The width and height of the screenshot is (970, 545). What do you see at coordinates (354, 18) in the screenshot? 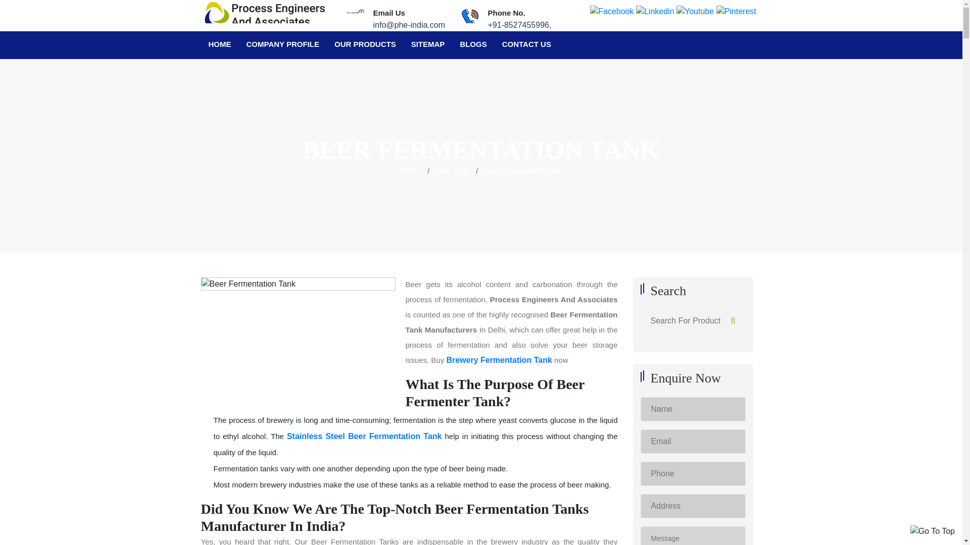
I see `Email Us` at bounding box center [354, 18].